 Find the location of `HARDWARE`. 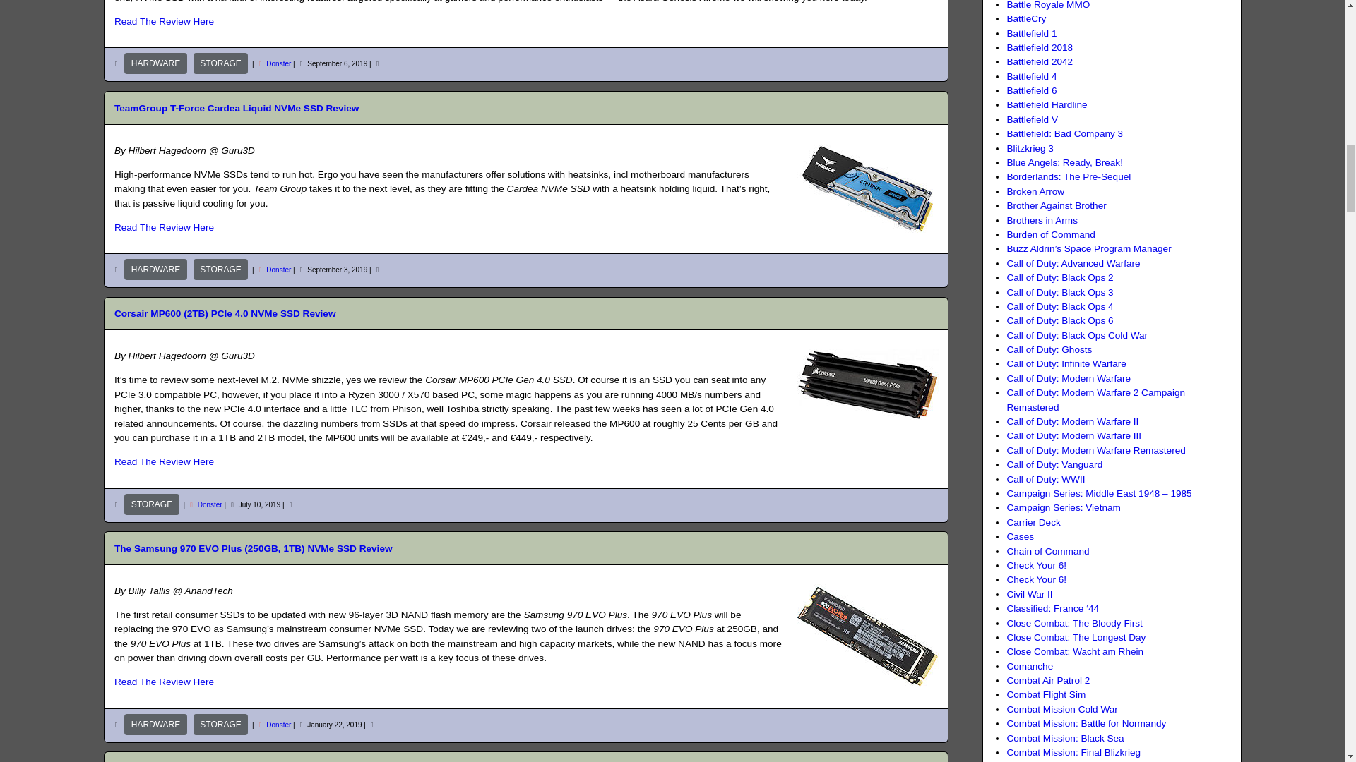

HARDWARE is located at coordinates (155, 63).